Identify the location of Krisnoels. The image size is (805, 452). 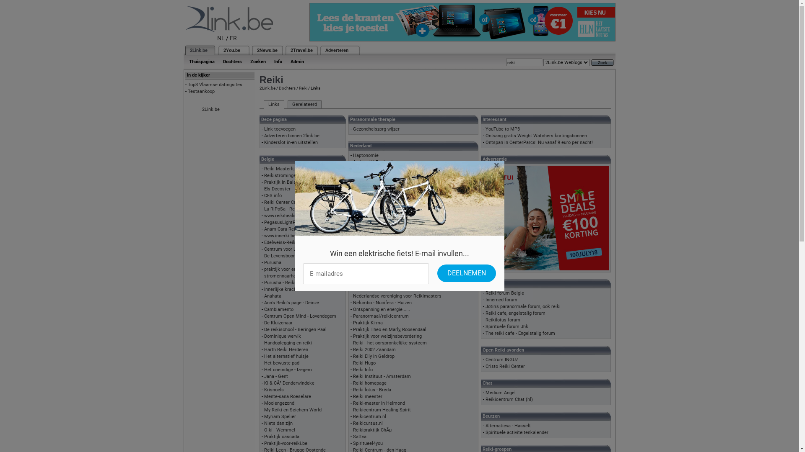
(274, 390).